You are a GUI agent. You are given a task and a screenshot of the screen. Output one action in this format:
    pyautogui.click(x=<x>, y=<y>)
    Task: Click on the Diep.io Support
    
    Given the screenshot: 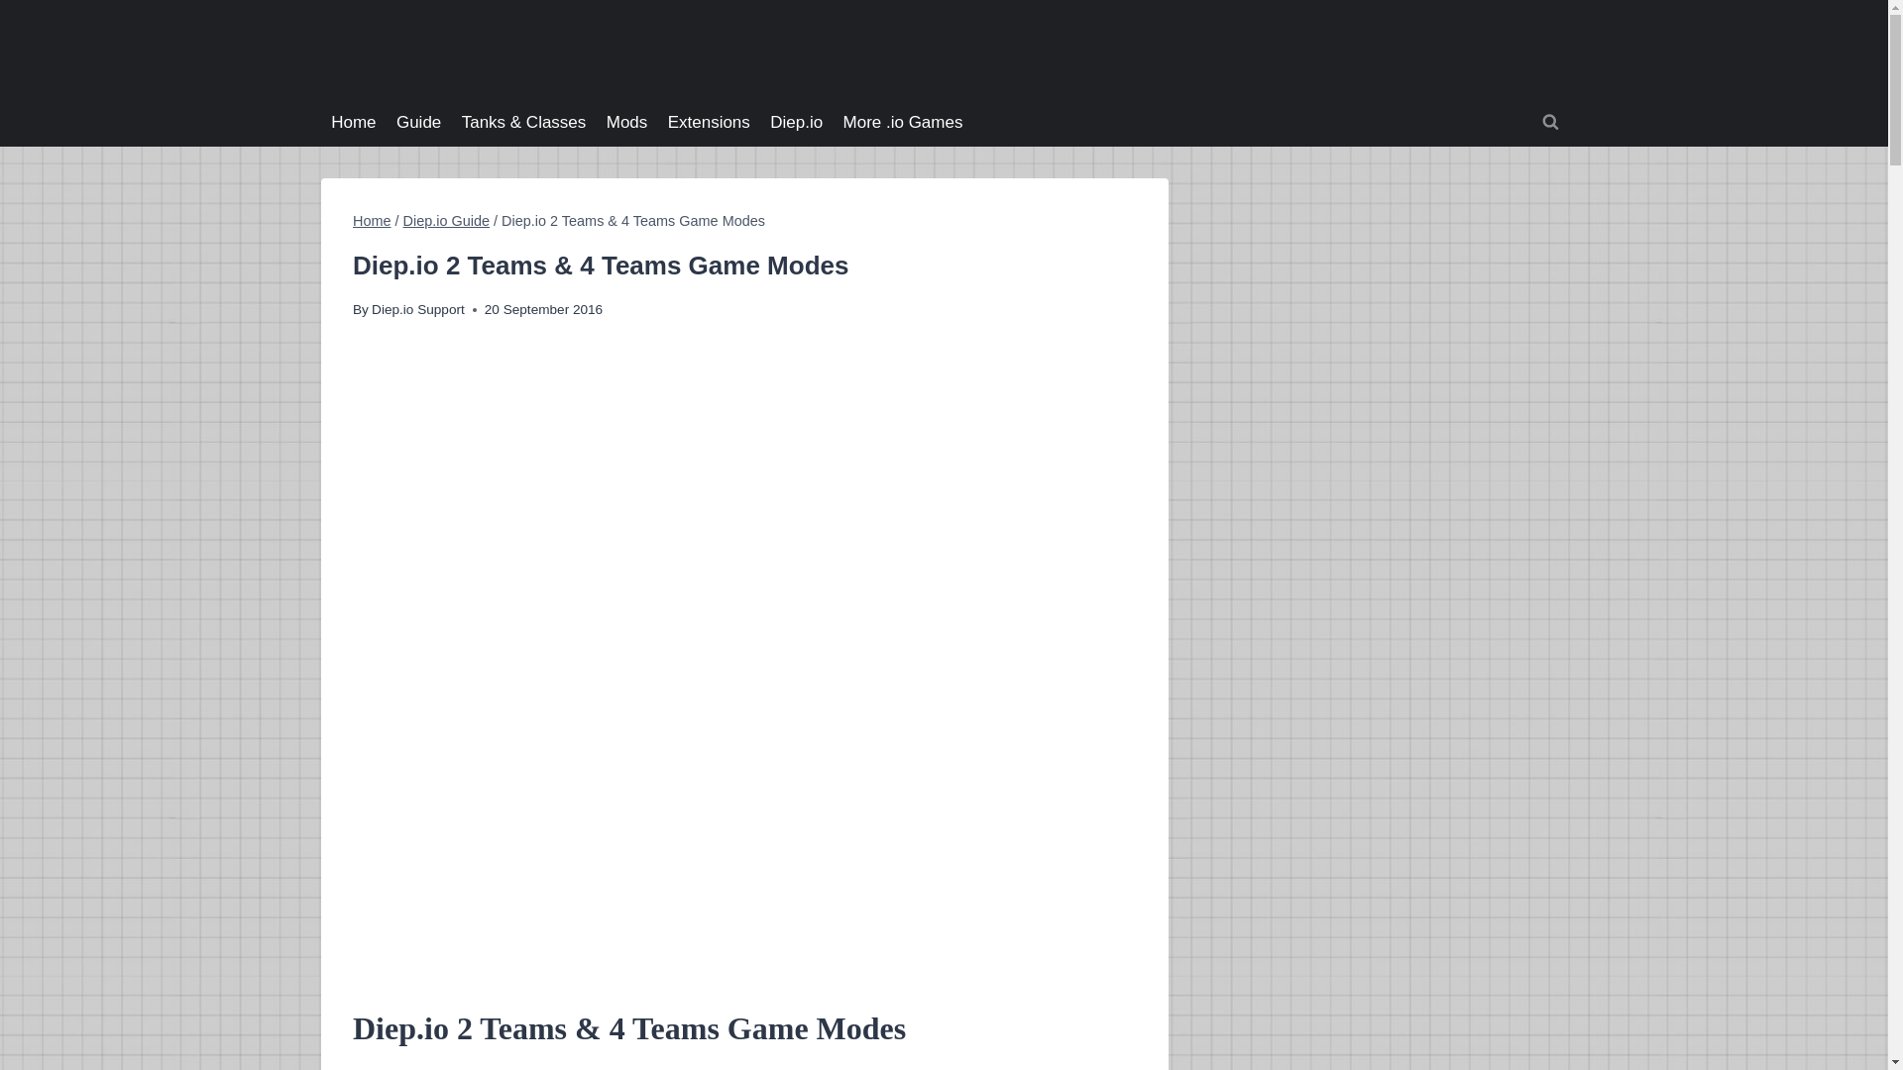 What is the action you would take?
    pyautogui.click(x=417, y=309)
    